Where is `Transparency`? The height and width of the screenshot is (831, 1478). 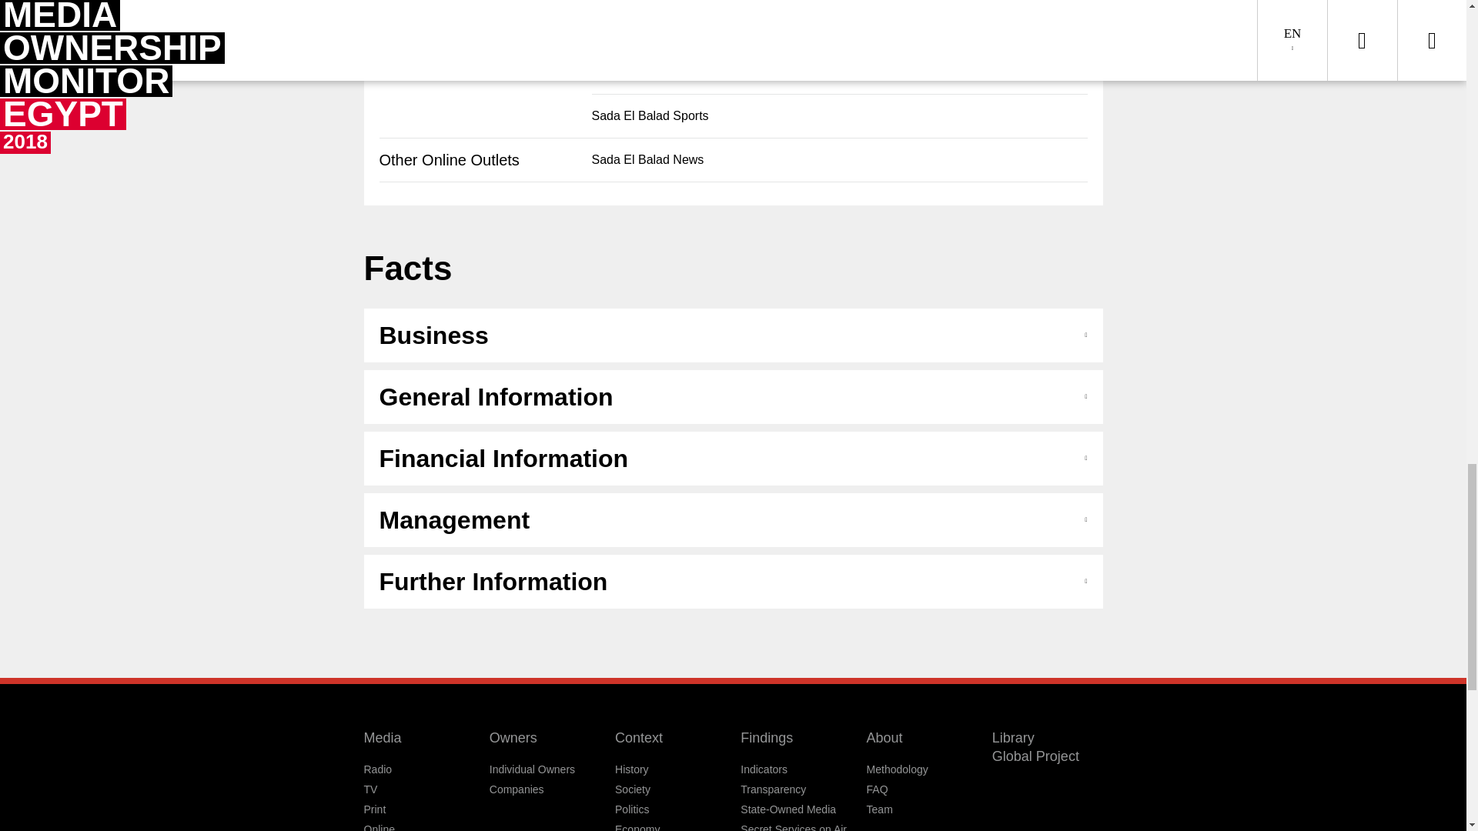
Transparency is located at coordinates (773, 789).